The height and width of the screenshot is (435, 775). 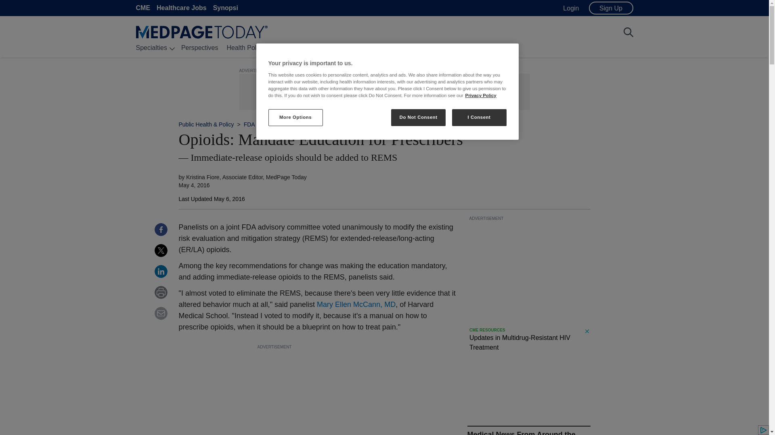 I want to click on Share on LinkedIn. Opens in a new tab or window, so click(x=161, y=271).